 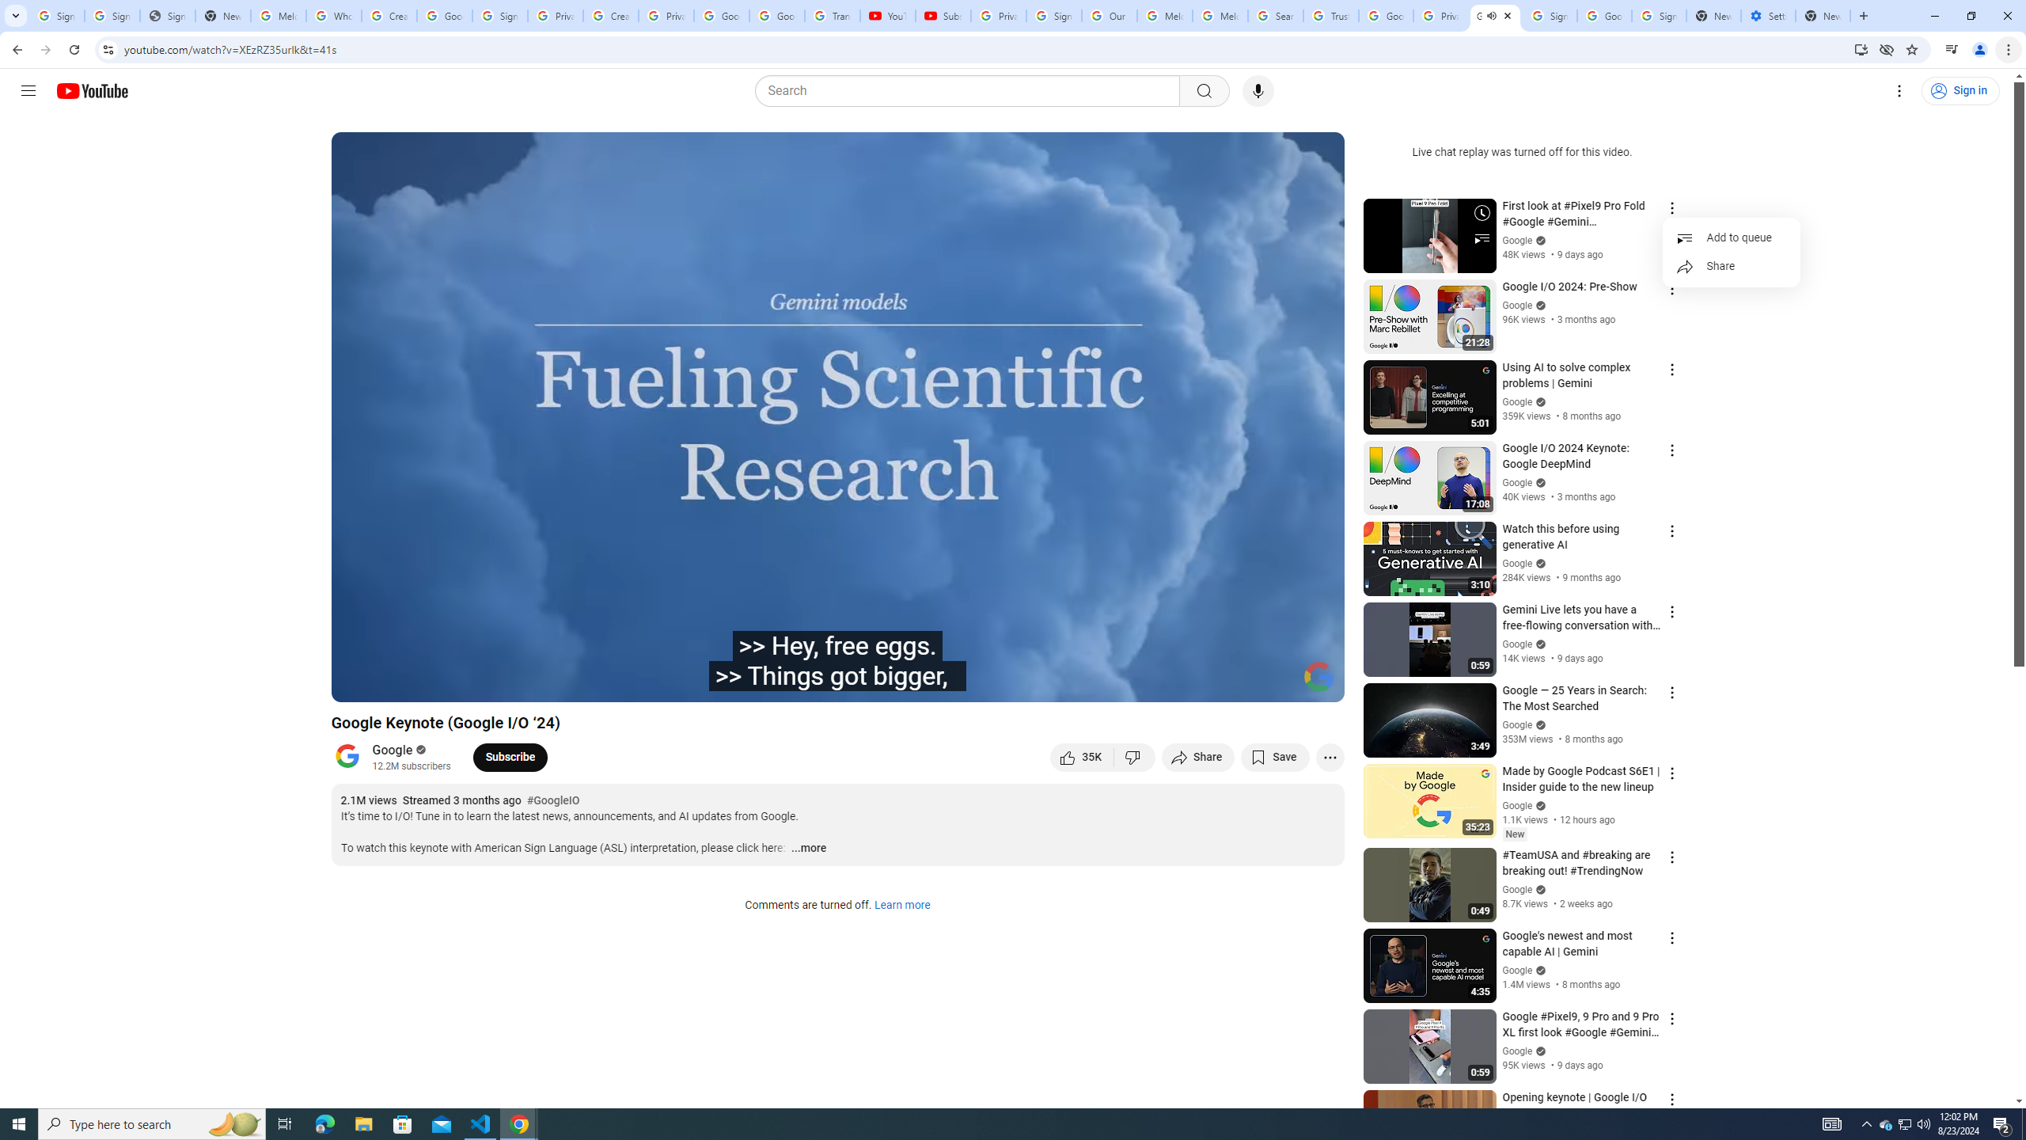 What do you see at coordinates (611, 16) in the screenshot?
I see `Create your Google Account` at bounding box center [611, 16].